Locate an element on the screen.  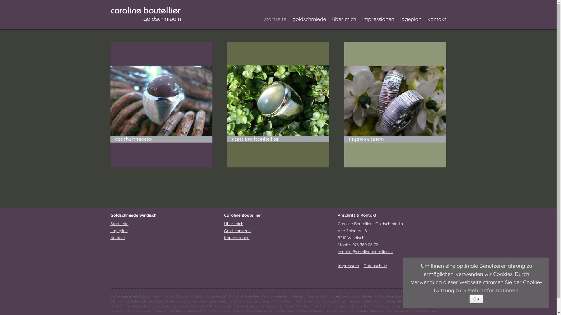
Goldschmied Brugg is located at coordinates (126, 311).